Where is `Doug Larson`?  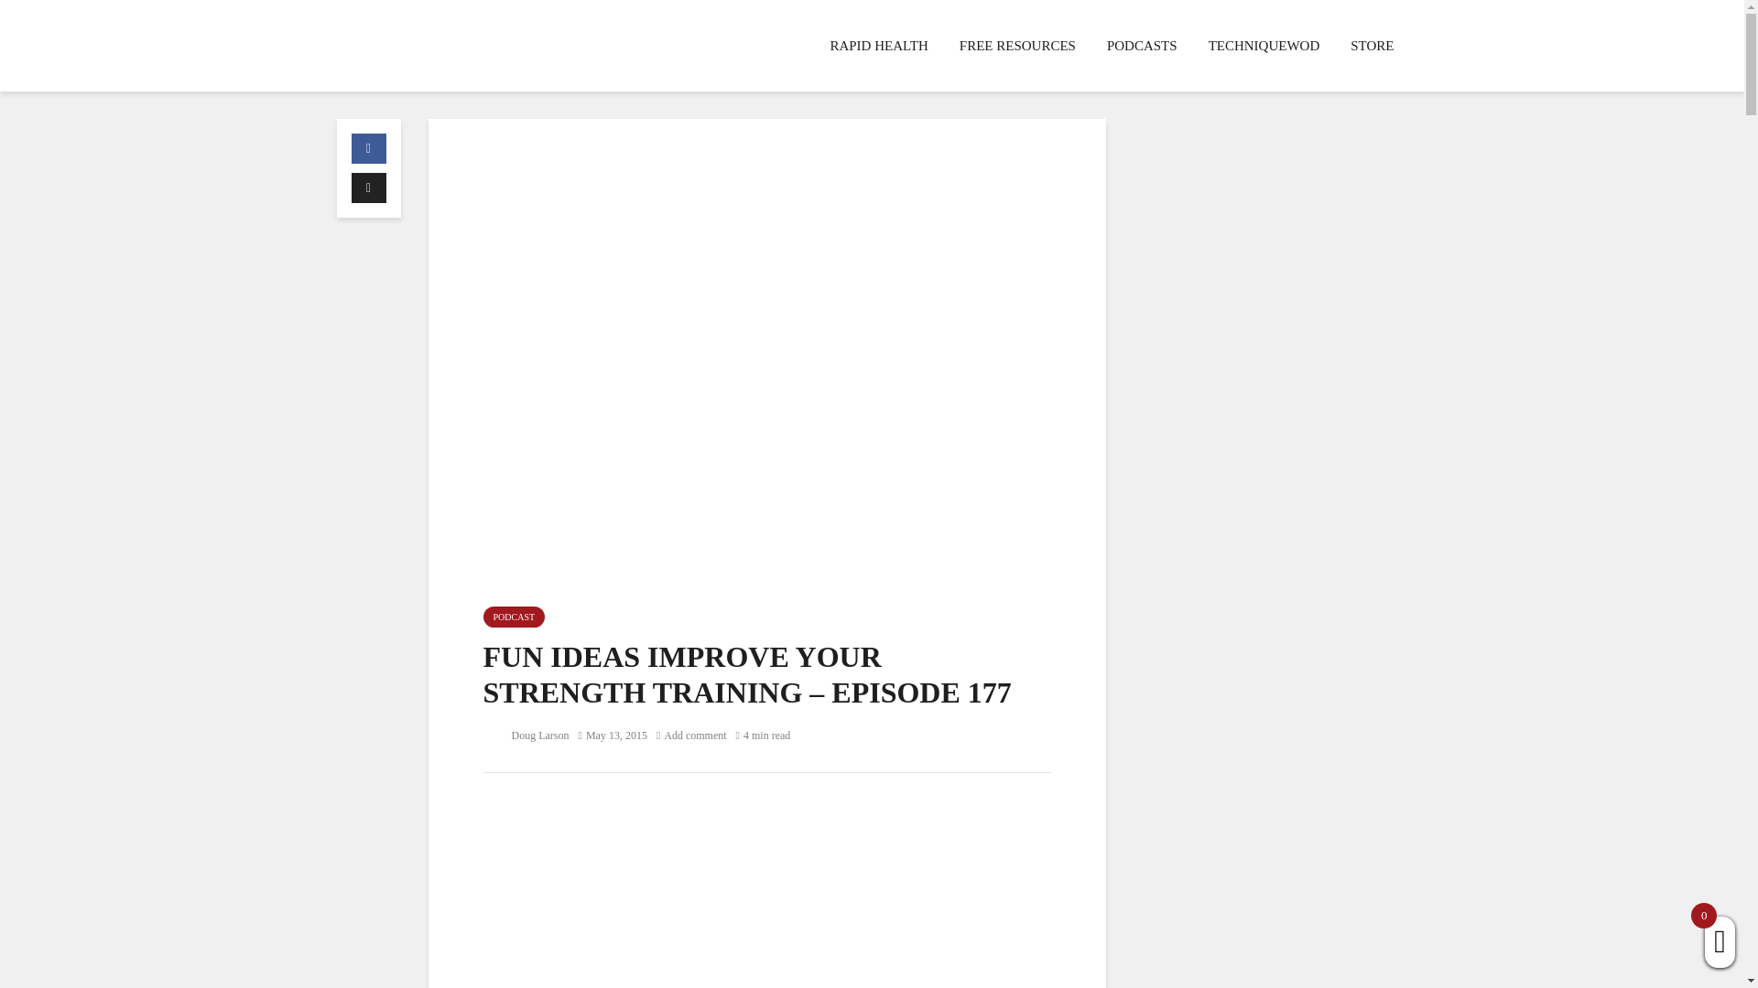 Doug Larson is located at coordinates (526, 736).